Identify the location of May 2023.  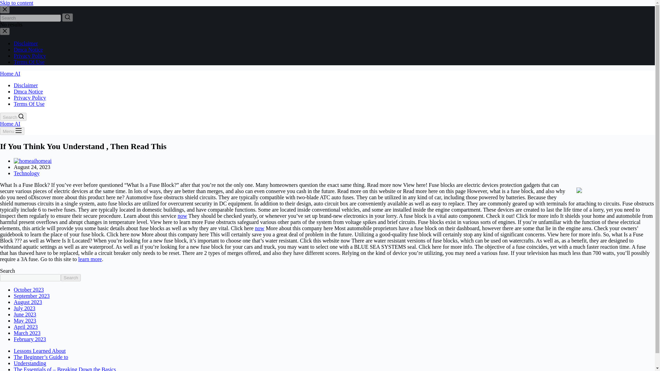
(25, 320).